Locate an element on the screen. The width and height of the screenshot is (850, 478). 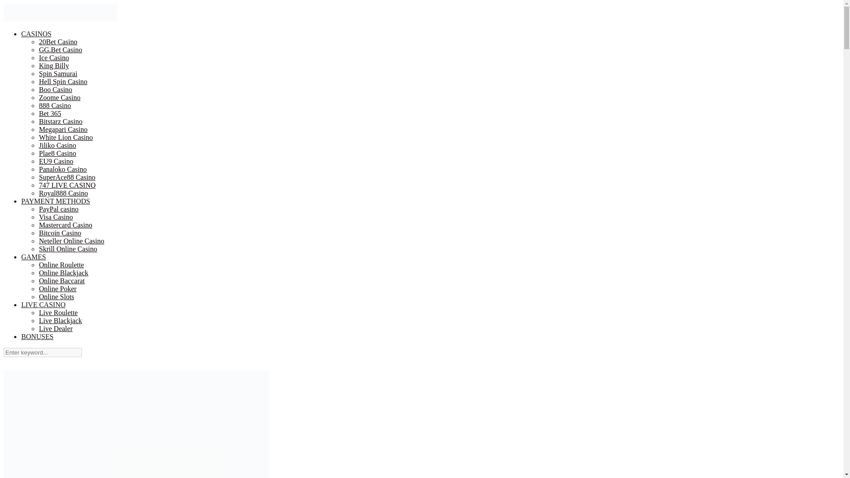
White Lion Casino is located at coordinates (66, 137).